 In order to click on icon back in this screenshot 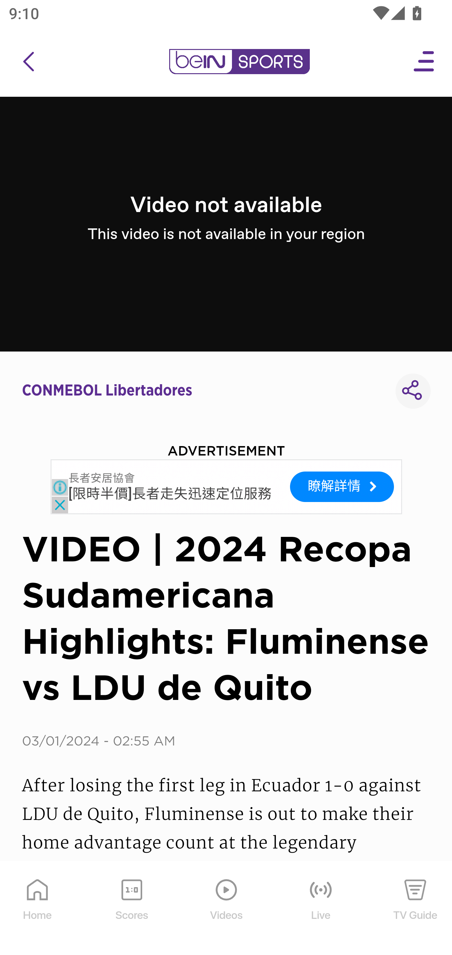, I will do `click(28, 62)`.